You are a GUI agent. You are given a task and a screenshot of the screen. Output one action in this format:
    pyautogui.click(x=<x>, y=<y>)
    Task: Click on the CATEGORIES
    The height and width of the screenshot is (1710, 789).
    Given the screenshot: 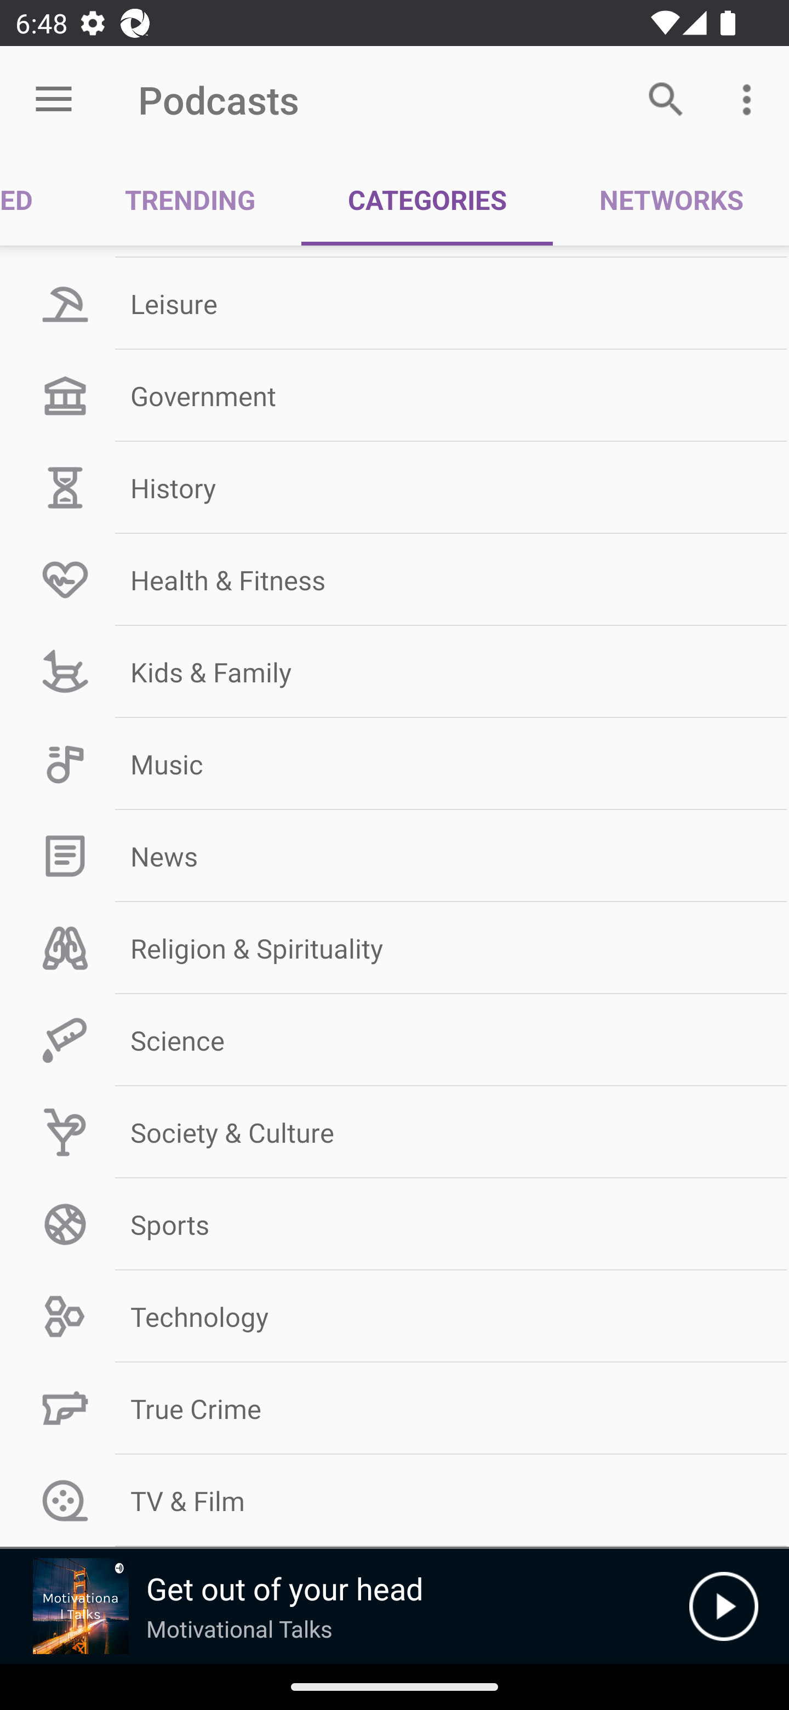 What is the action you would take?
    pyautogui.click(x=427, y=200)
    